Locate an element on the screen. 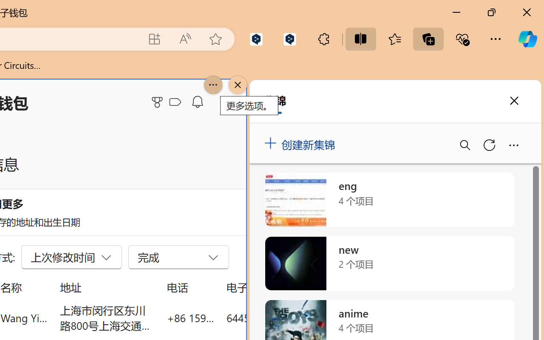 Image resolution: width=544 pixels, height=340 pixels. Microsoft Rewards is located at coordinates (159, 102).